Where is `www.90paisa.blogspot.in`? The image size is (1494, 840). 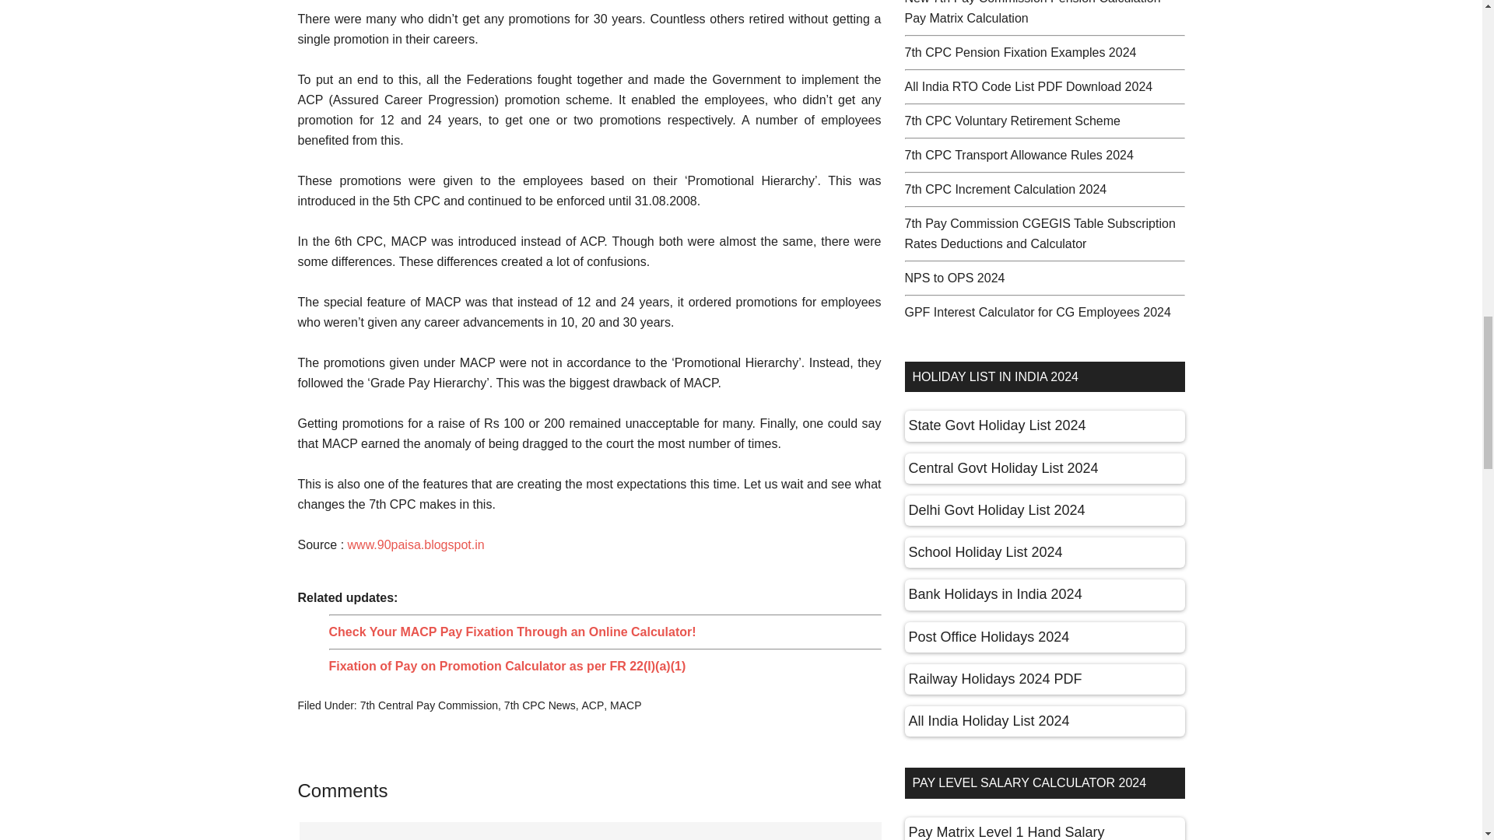
www.90paisa.blogspot.in is located at coordinates (416, 544).